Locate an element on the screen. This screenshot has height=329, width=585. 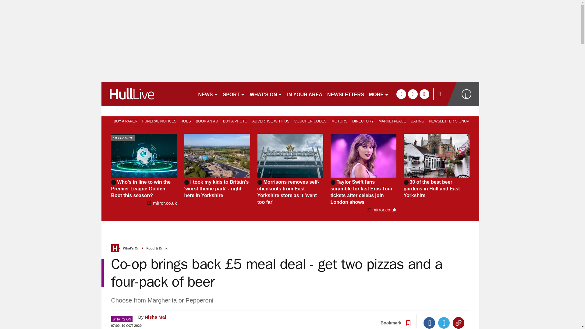
NEWSLETTERS is located at coordinates (346, 94).